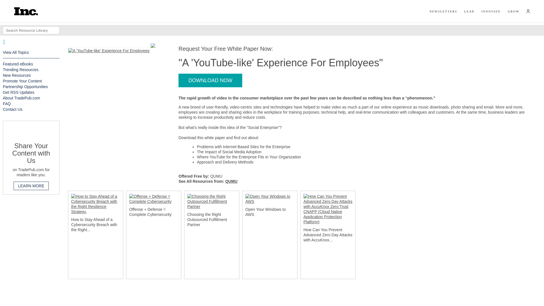  Describe the element at coordinates (443, 11) in the screenshot. I see `Continue to Newsletters on Inc.com` at that location.